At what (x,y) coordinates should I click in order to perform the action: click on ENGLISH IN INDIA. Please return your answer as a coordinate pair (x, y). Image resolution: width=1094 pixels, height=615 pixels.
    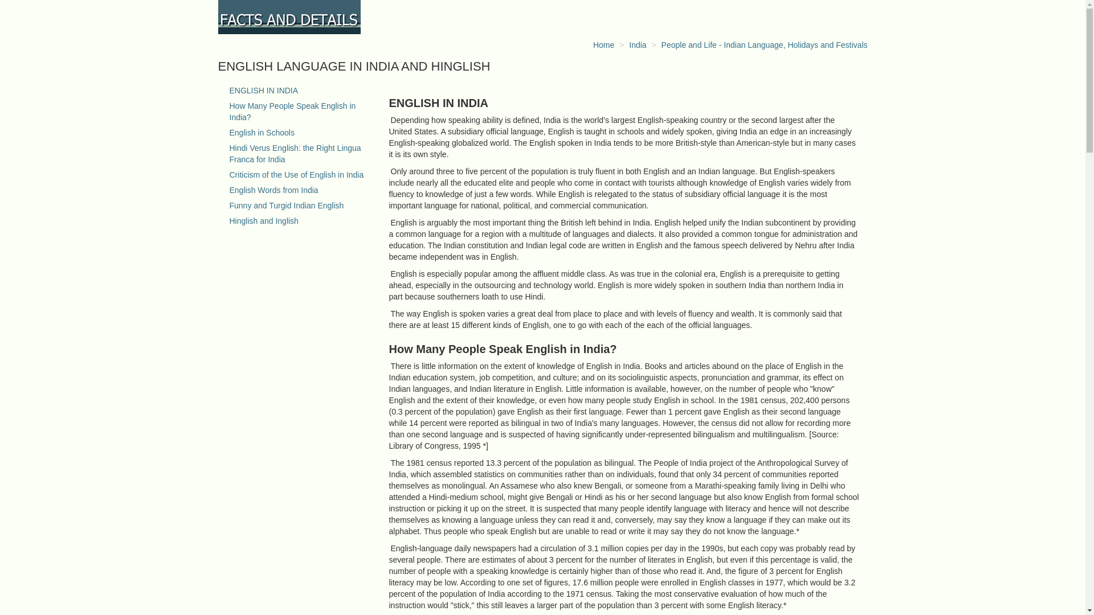
    Looking at the image, I should click on (263, 91).